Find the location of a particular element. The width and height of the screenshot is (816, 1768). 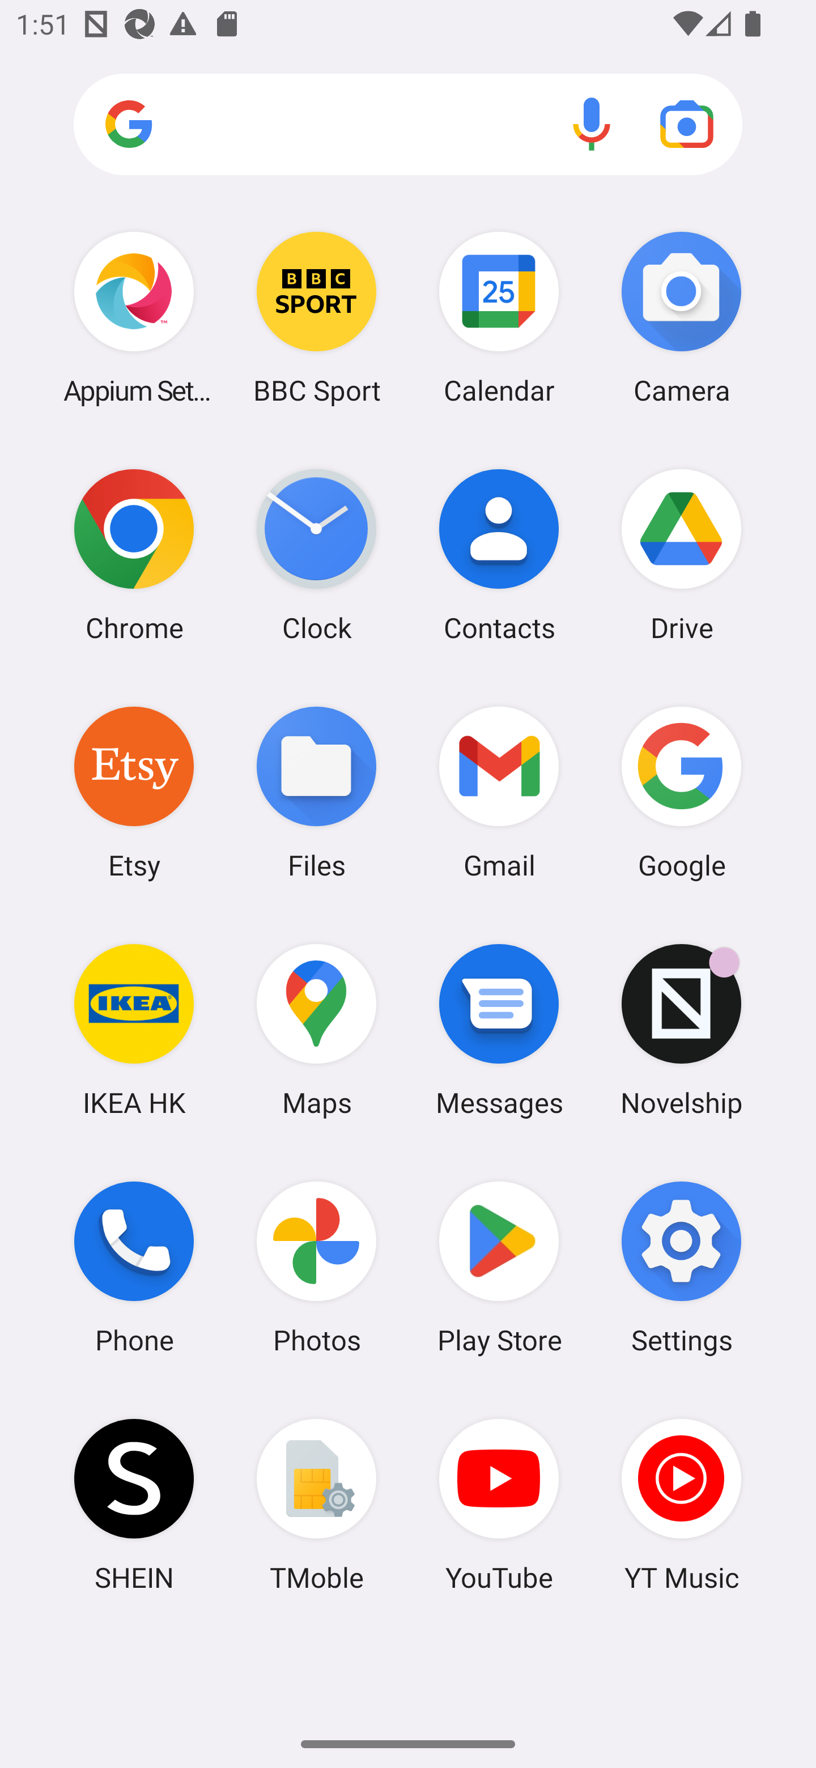

Camera is located at coordinates (681, 317).